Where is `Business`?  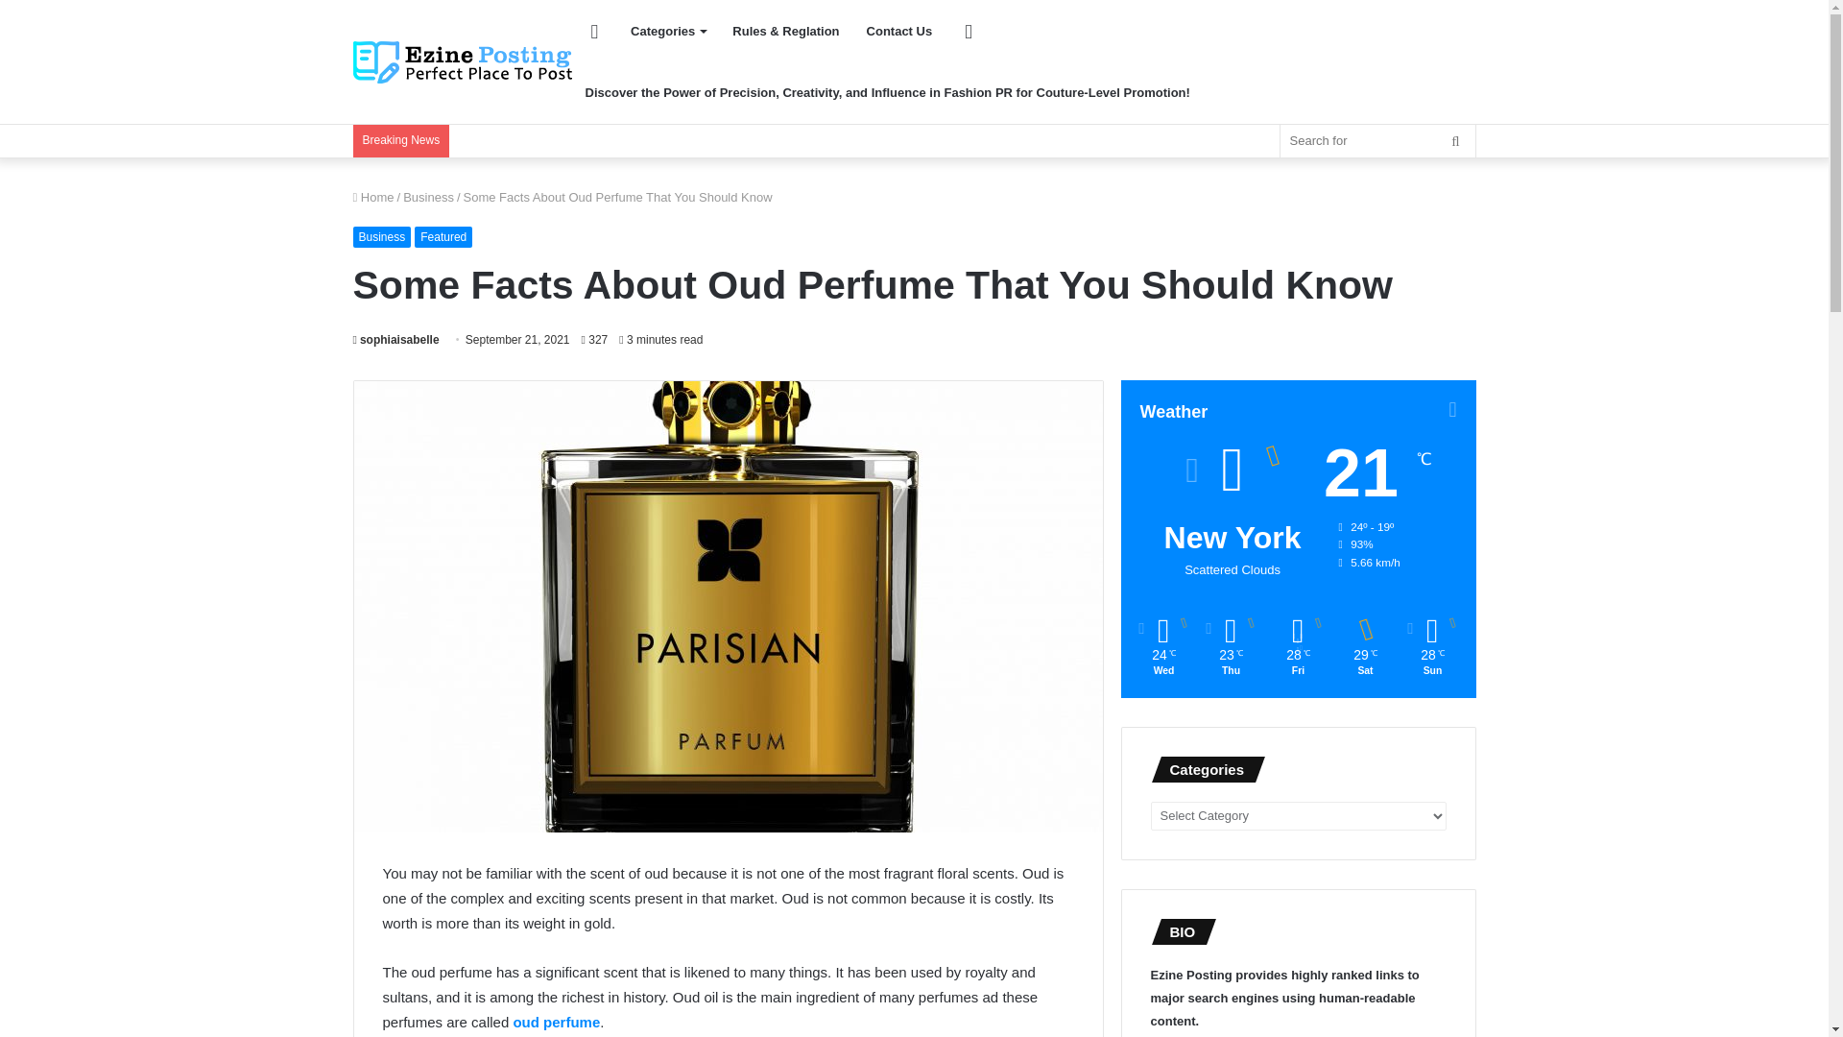
Business is located at coordinates (382, 237).